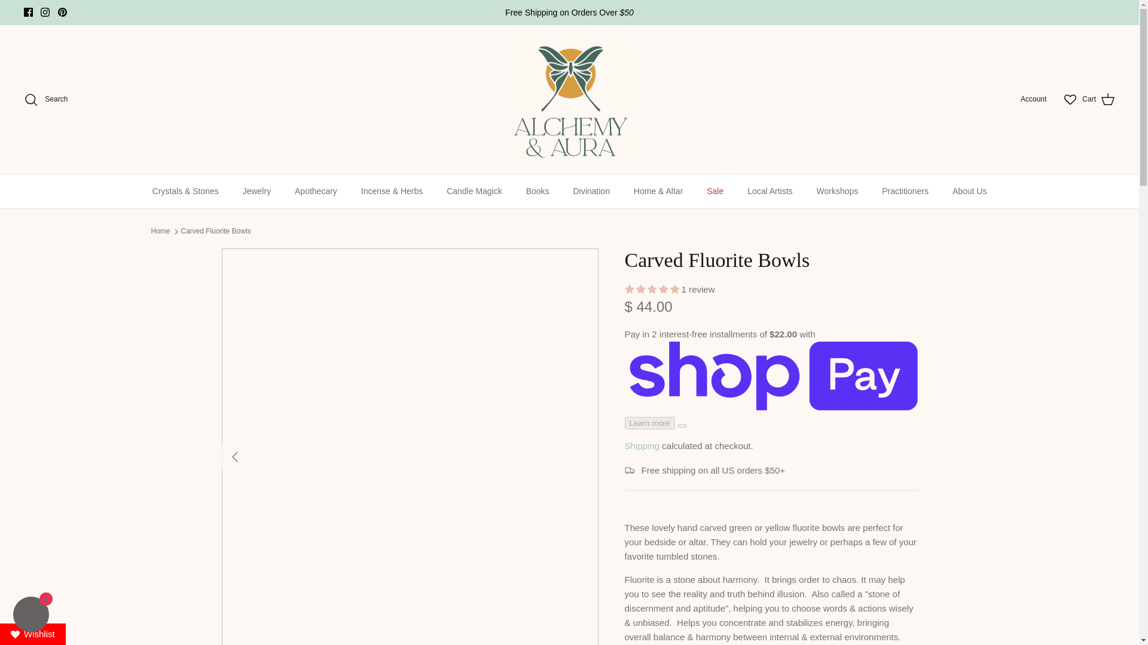  I want to click on Search, so click(45, 100).